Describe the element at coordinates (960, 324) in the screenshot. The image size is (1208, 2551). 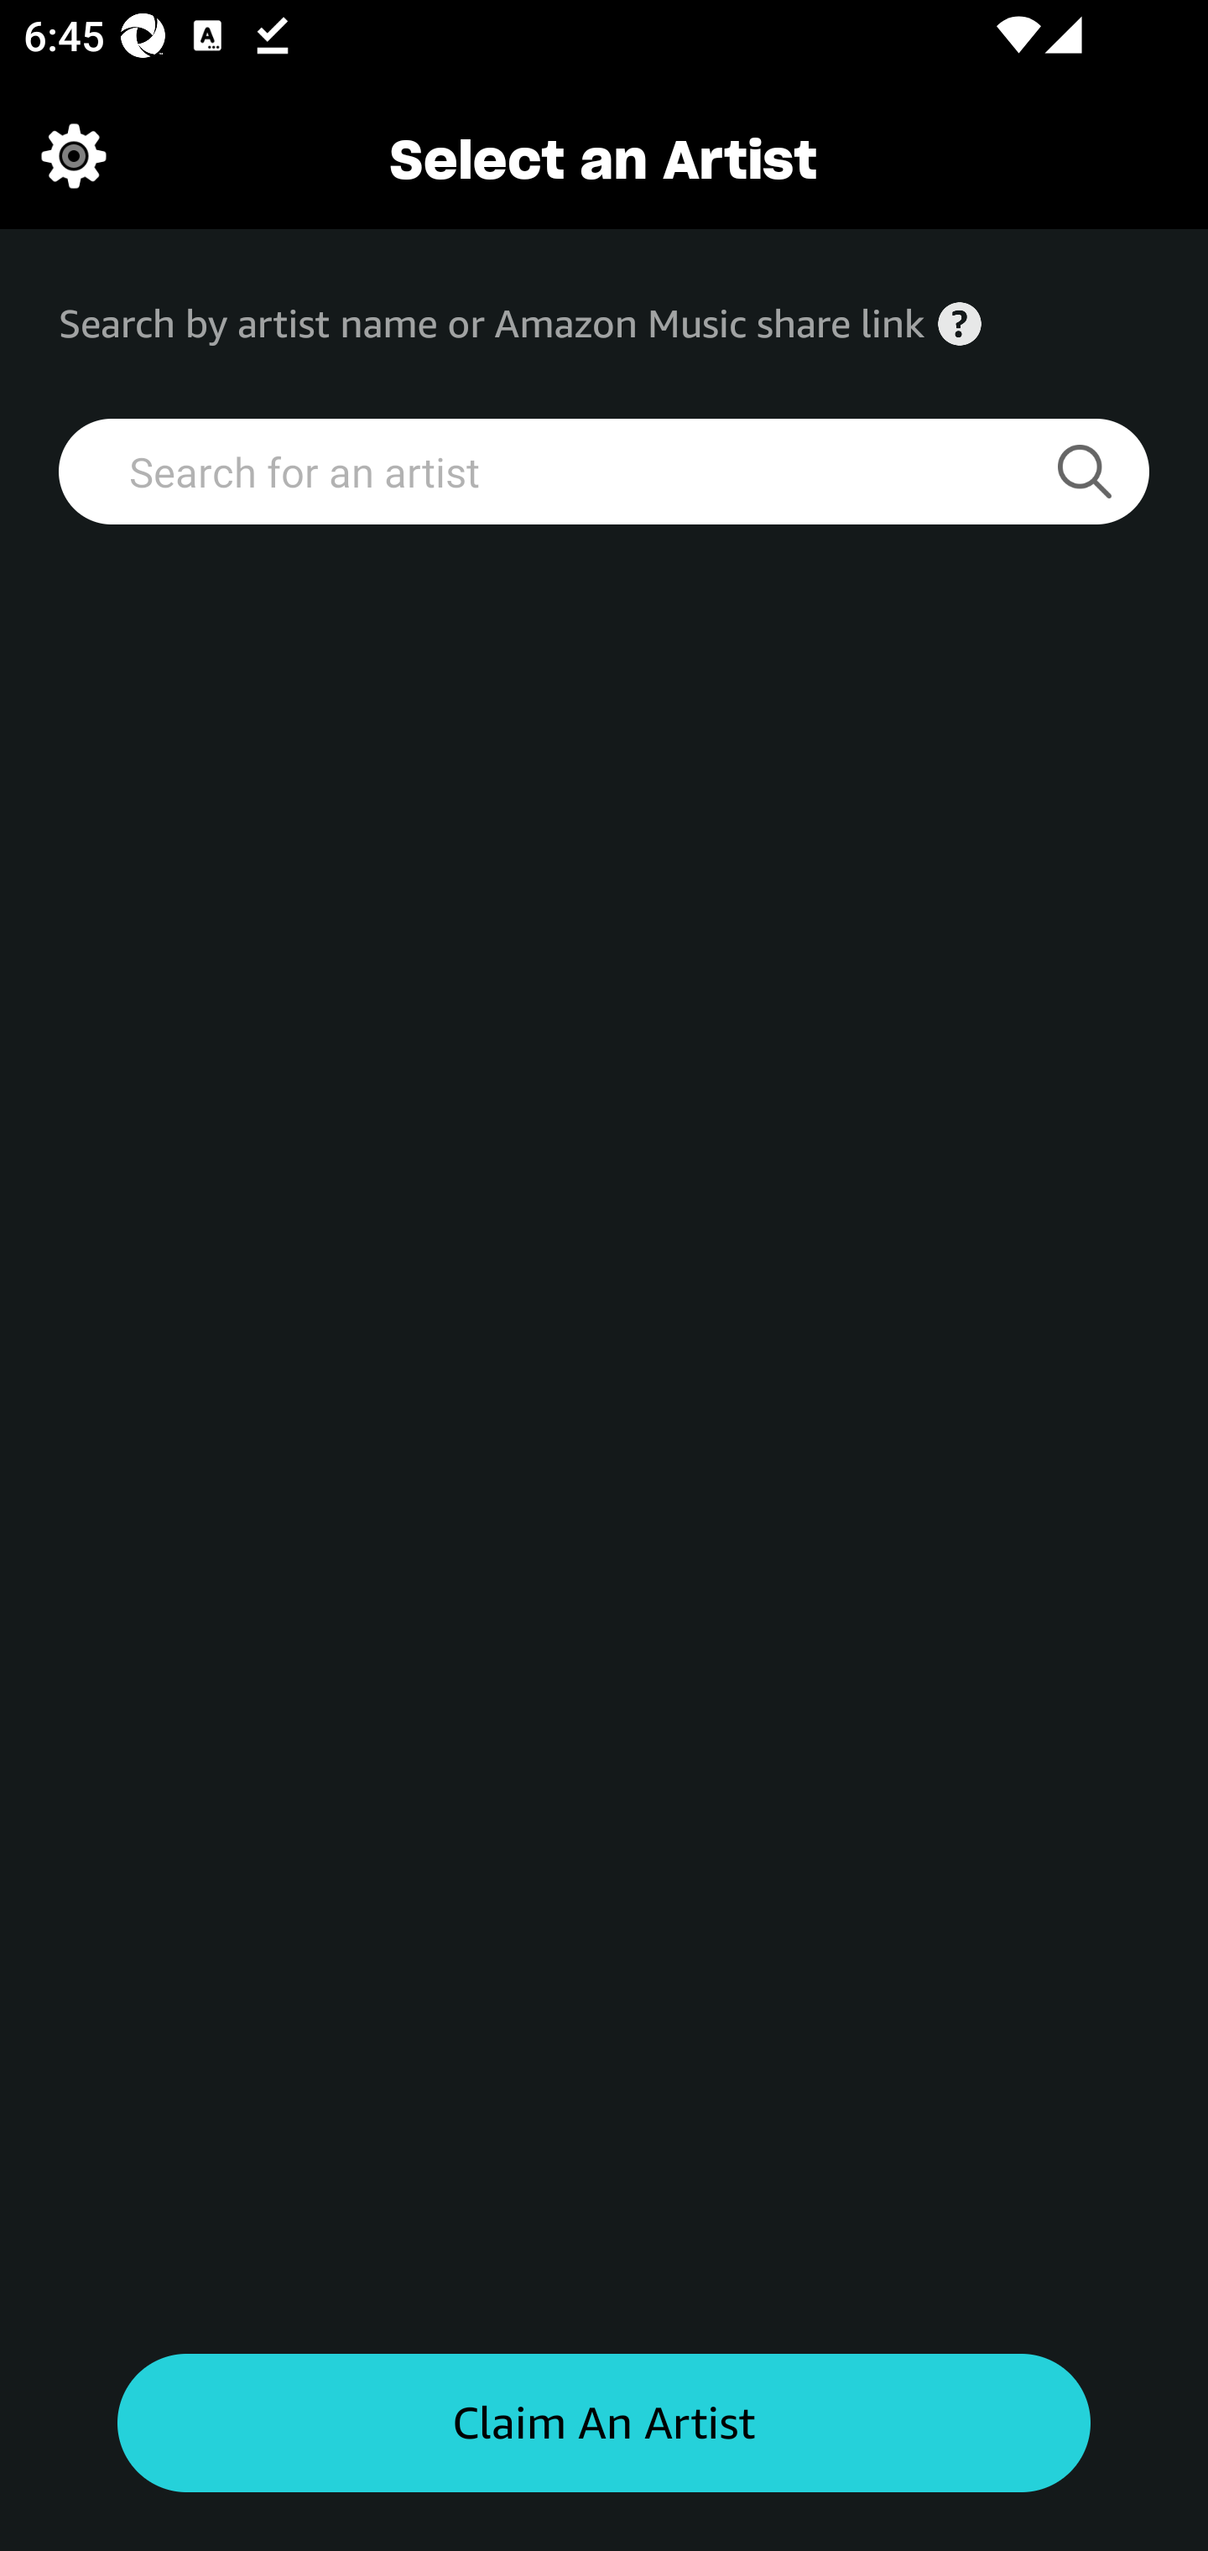
I see `Help  icon` at that location.